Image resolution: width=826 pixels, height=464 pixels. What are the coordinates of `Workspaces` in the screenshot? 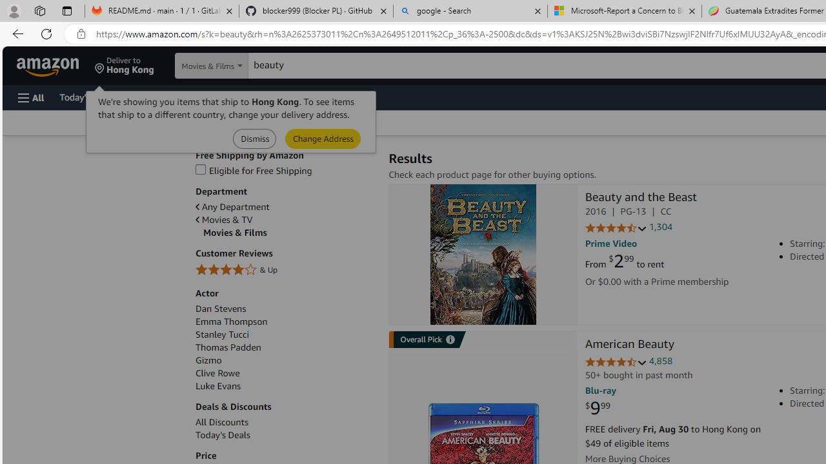 It's located at (39, 10).